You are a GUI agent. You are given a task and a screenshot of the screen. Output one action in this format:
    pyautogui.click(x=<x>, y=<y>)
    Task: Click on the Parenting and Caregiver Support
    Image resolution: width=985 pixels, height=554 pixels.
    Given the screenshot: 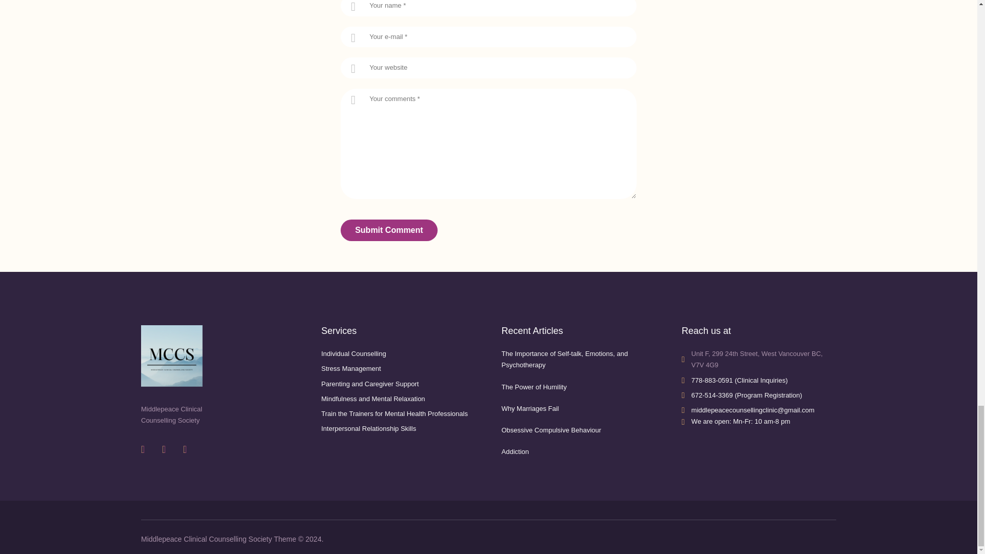 What is the action you would take?
    pyautogui.click(x=369, y=384)
    